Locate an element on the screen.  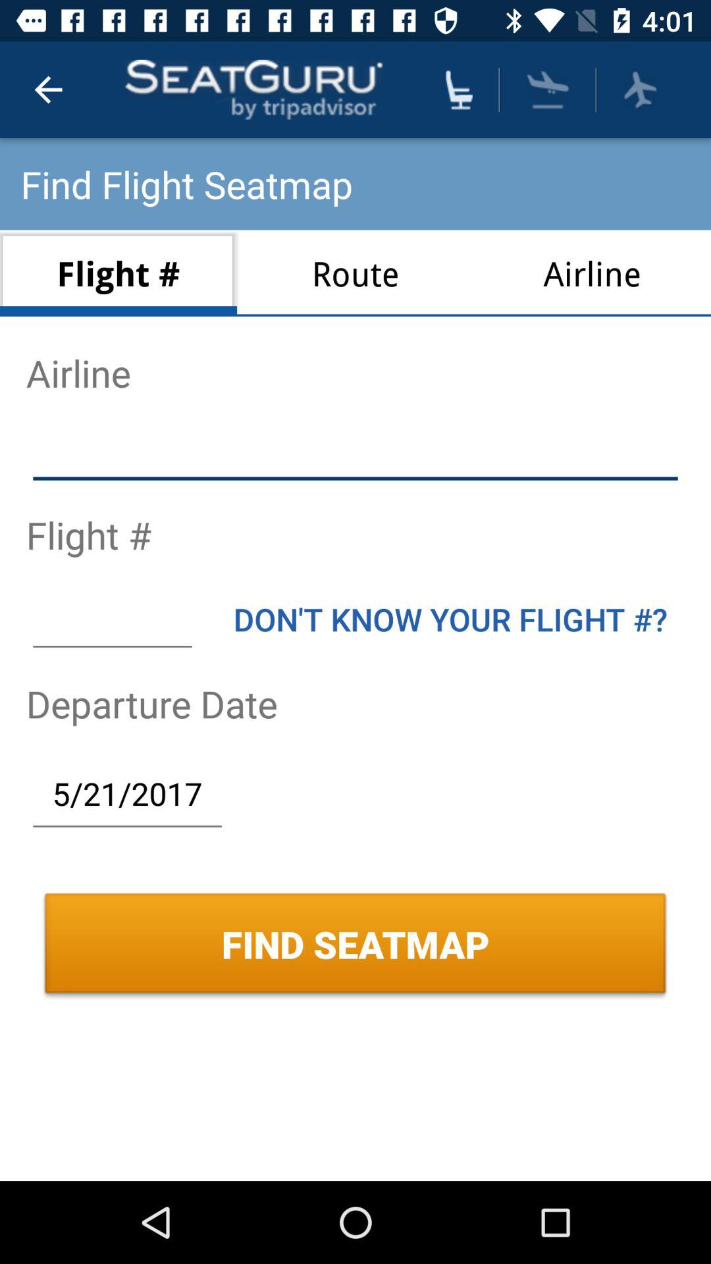
blank text box is located at coordinates (112, 619).